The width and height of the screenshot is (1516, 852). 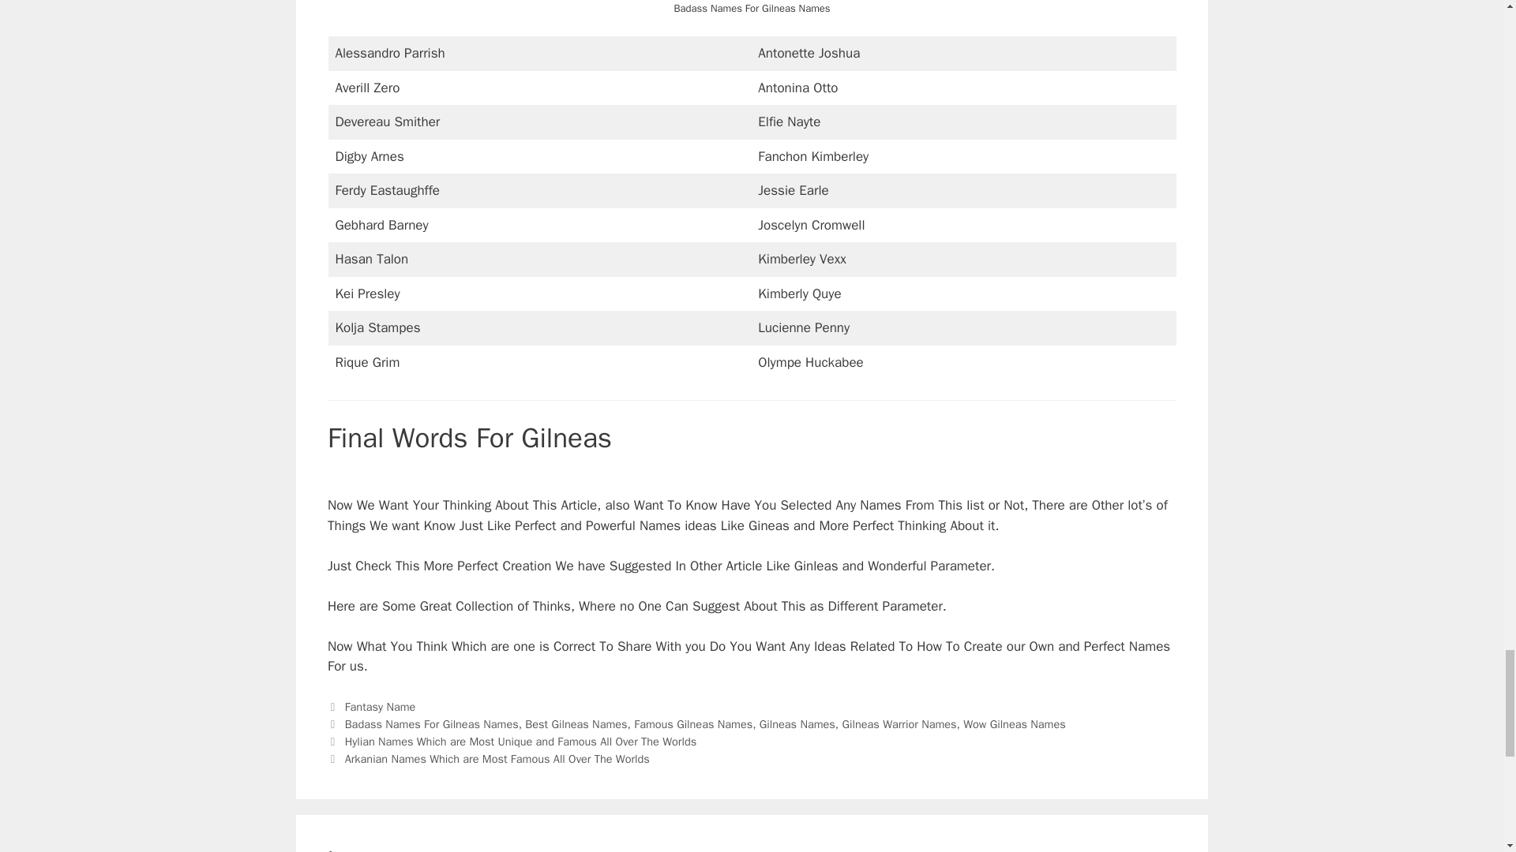 What do you see at coordinates (488, 757) in the screenshot?
I see `Next` at bounding box center [488, 757].